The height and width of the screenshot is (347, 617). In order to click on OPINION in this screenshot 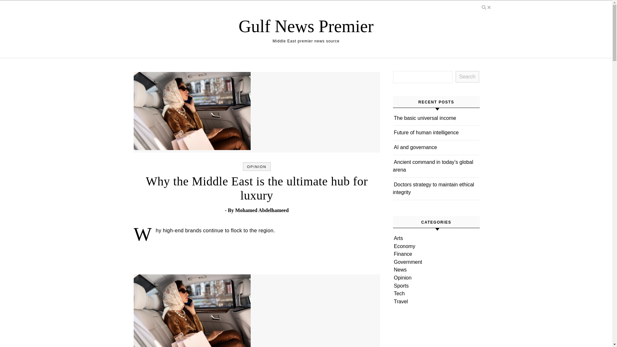, I will do `click(257, 166)`.